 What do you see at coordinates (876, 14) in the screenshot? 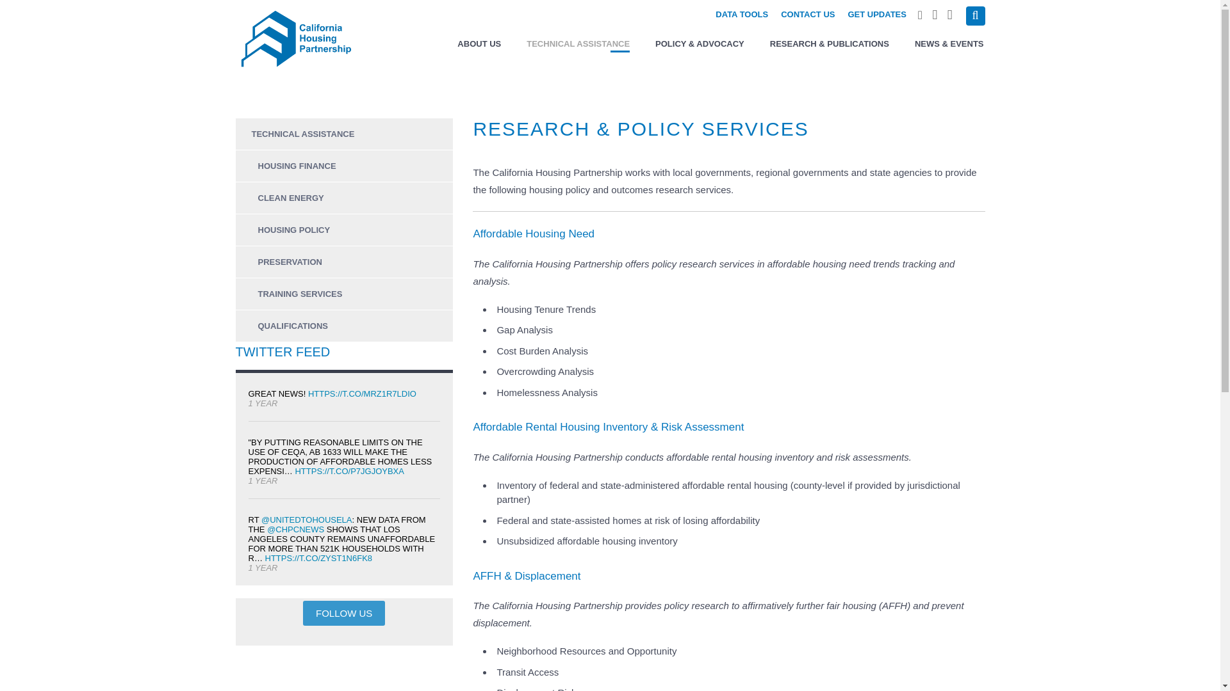
I see `GET UPDATES` at bounding box center [876, 14].